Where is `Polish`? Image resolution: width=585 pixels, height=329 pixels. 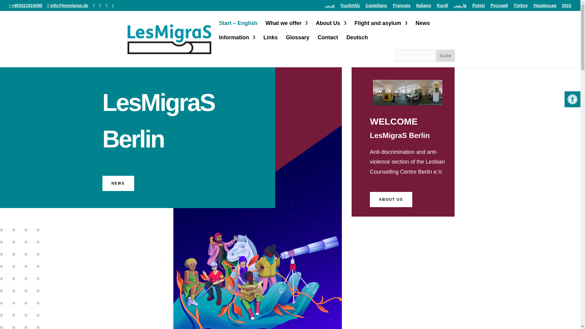
Polish is located at coordinates (478, 7).